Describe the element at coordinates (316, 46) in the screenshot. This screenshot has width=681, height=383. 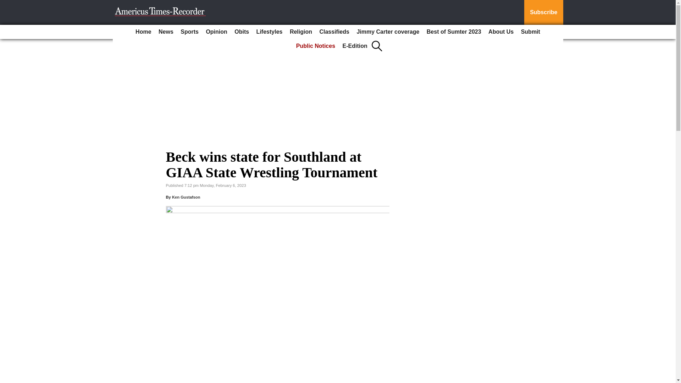
I see `Public Notices` at that location.